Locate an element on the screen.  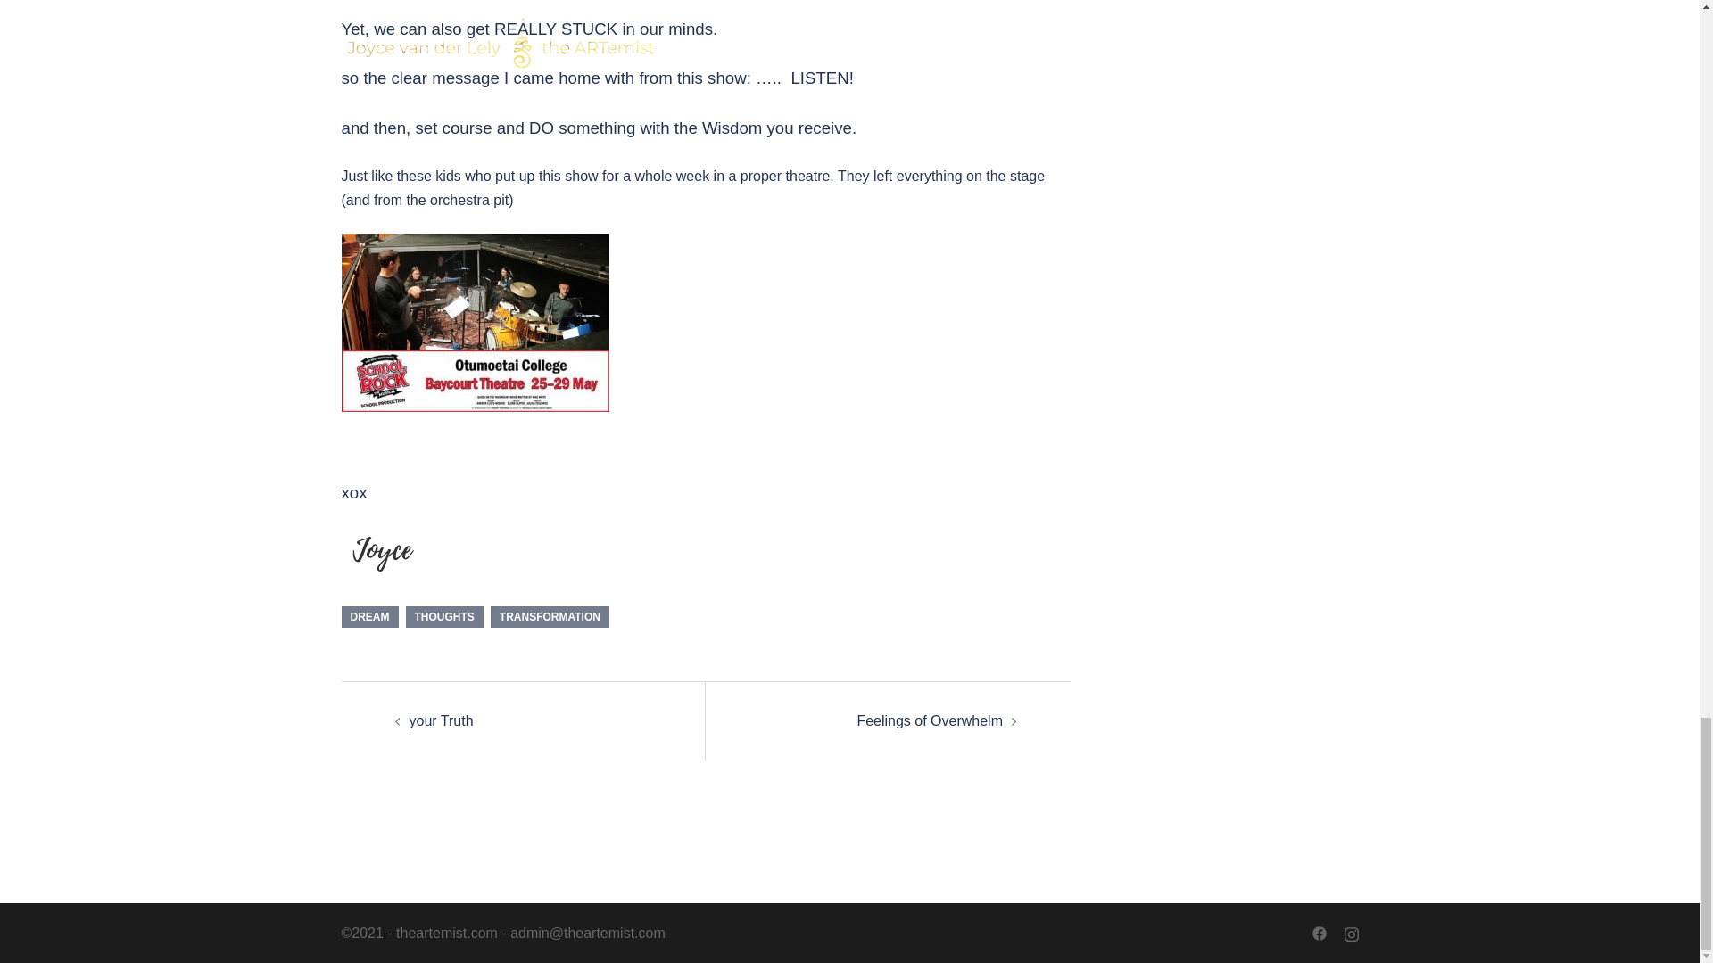
Feelings of Overwhelm is located at coordinates (930, 720).